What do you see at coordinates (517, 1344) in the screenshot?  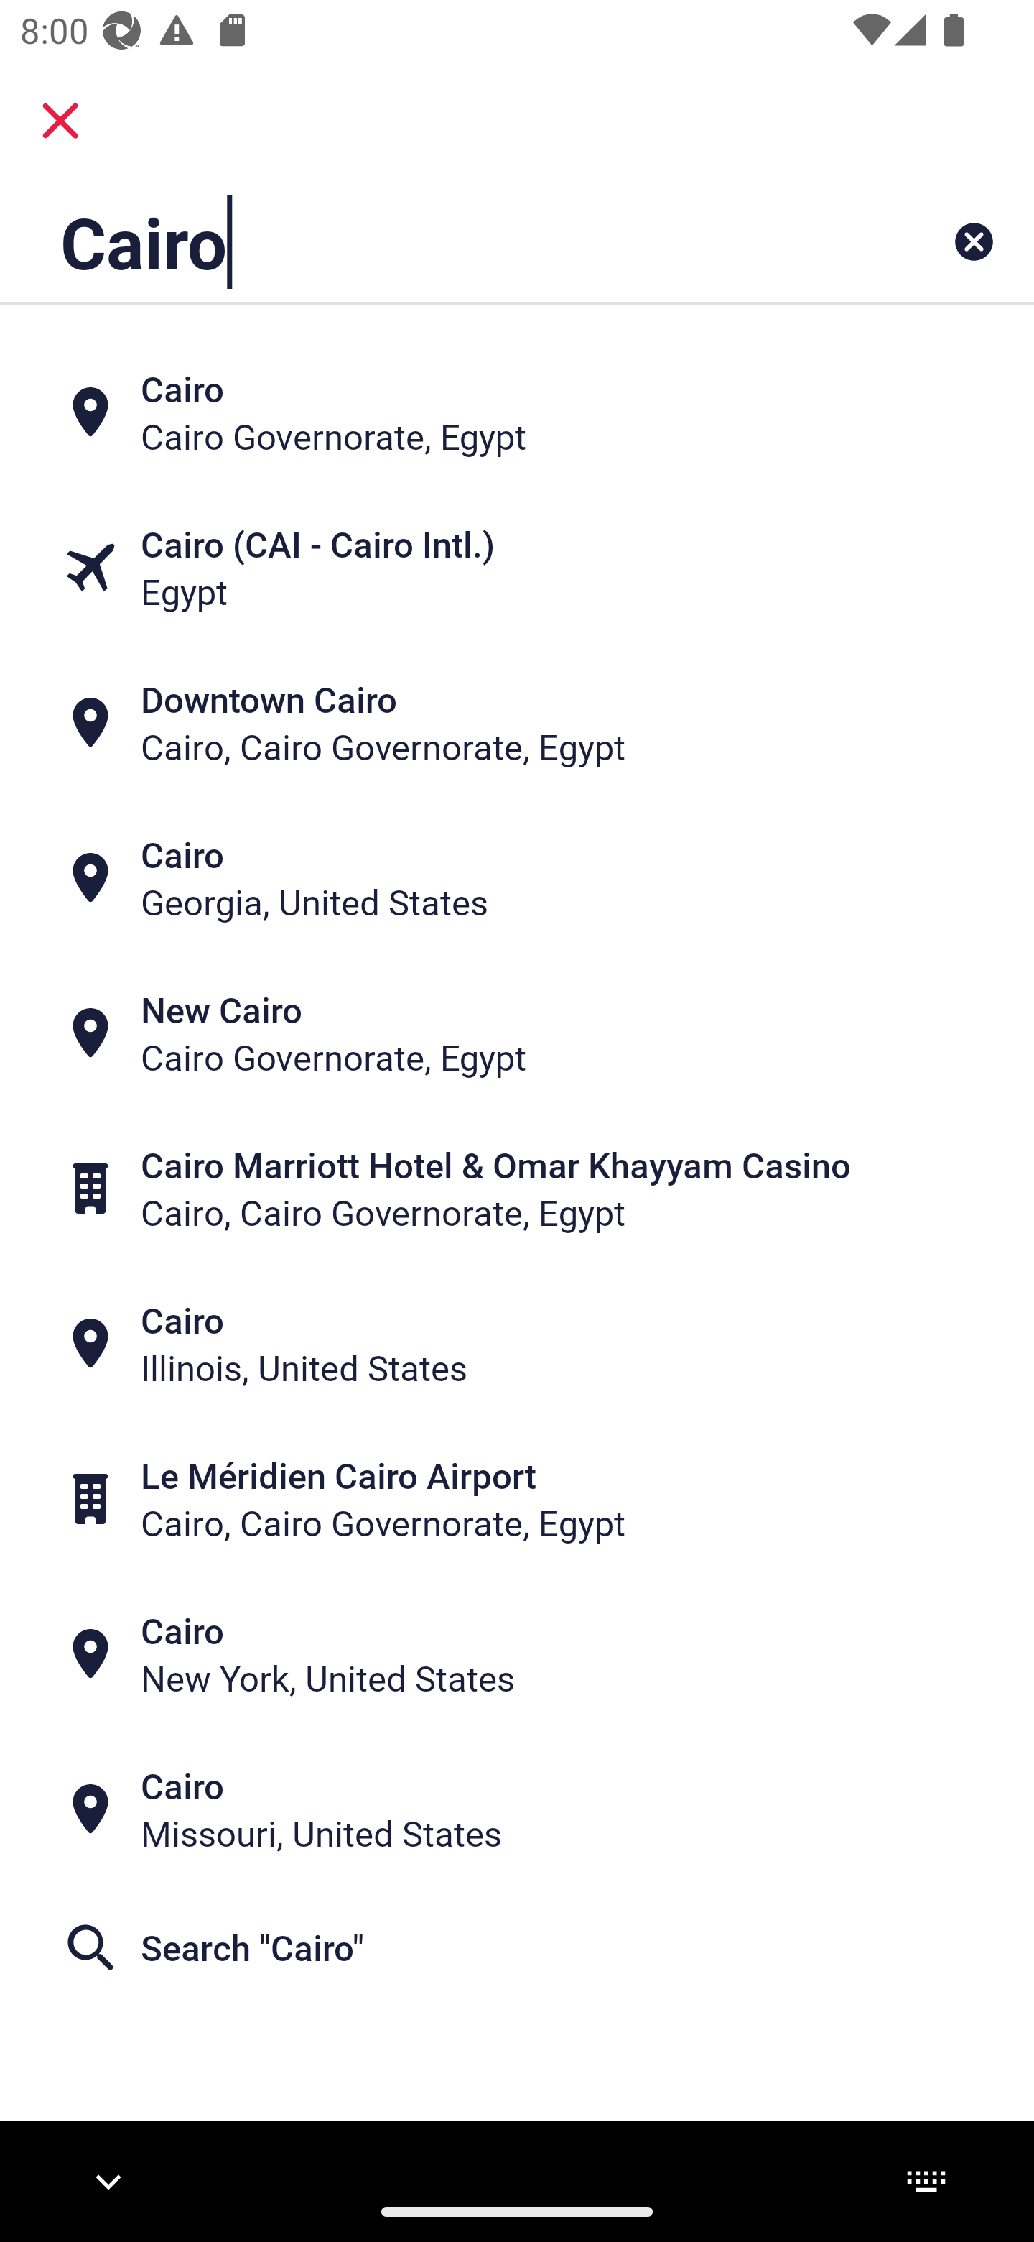 I see `Cairo Illinois, United States` at bounding box center [517, 1344].